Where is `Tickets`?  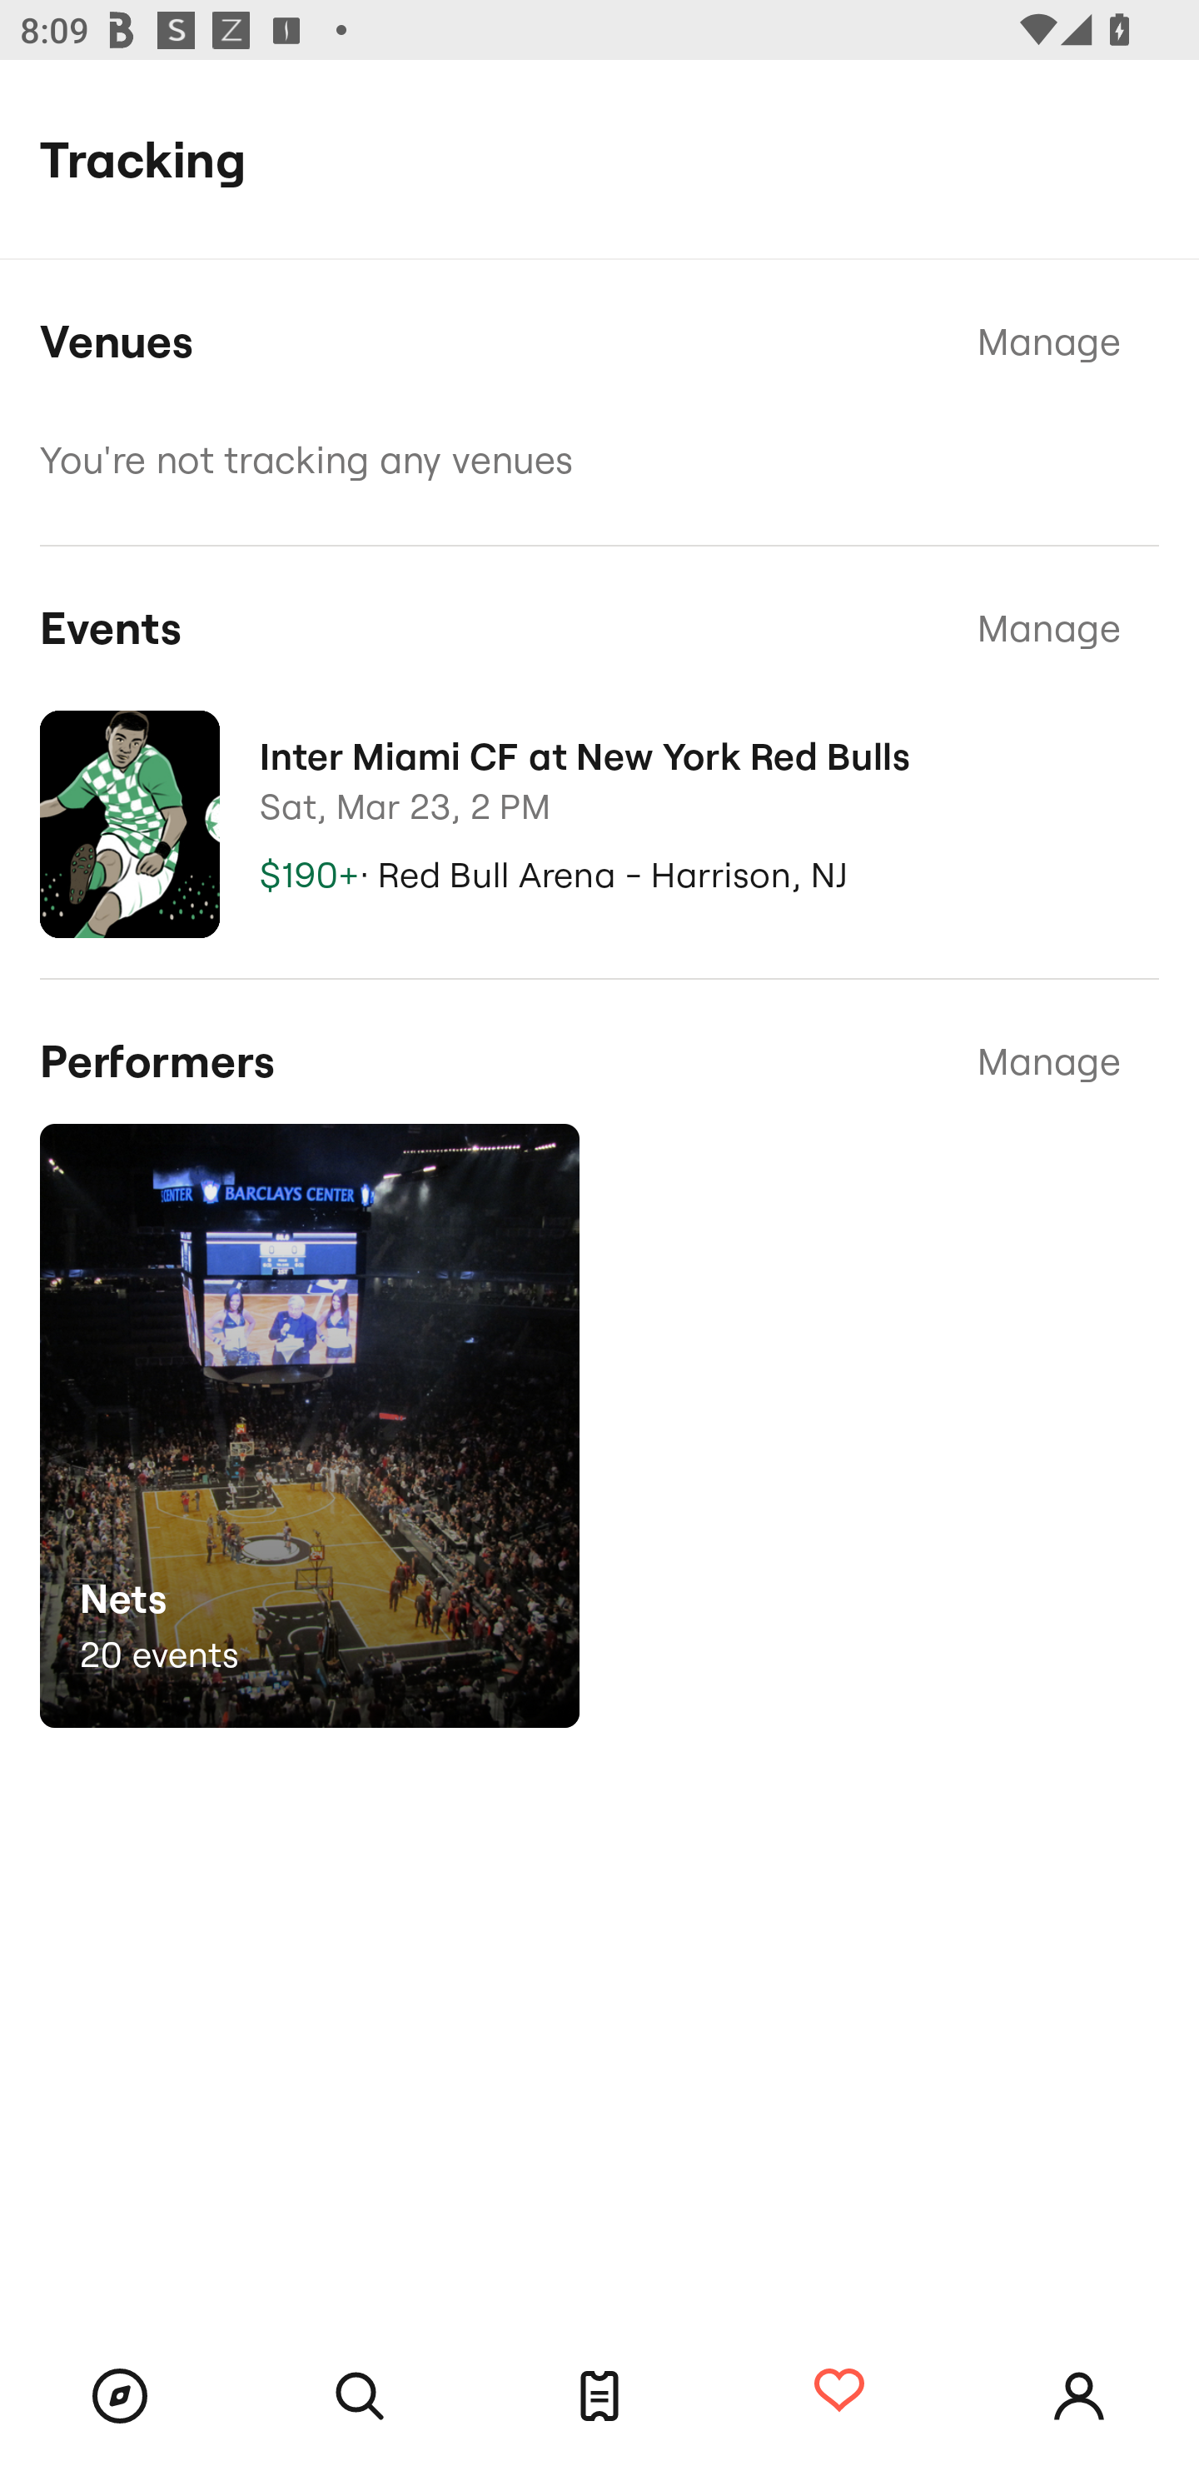
Tickets is located at coordinates (599, 2396).